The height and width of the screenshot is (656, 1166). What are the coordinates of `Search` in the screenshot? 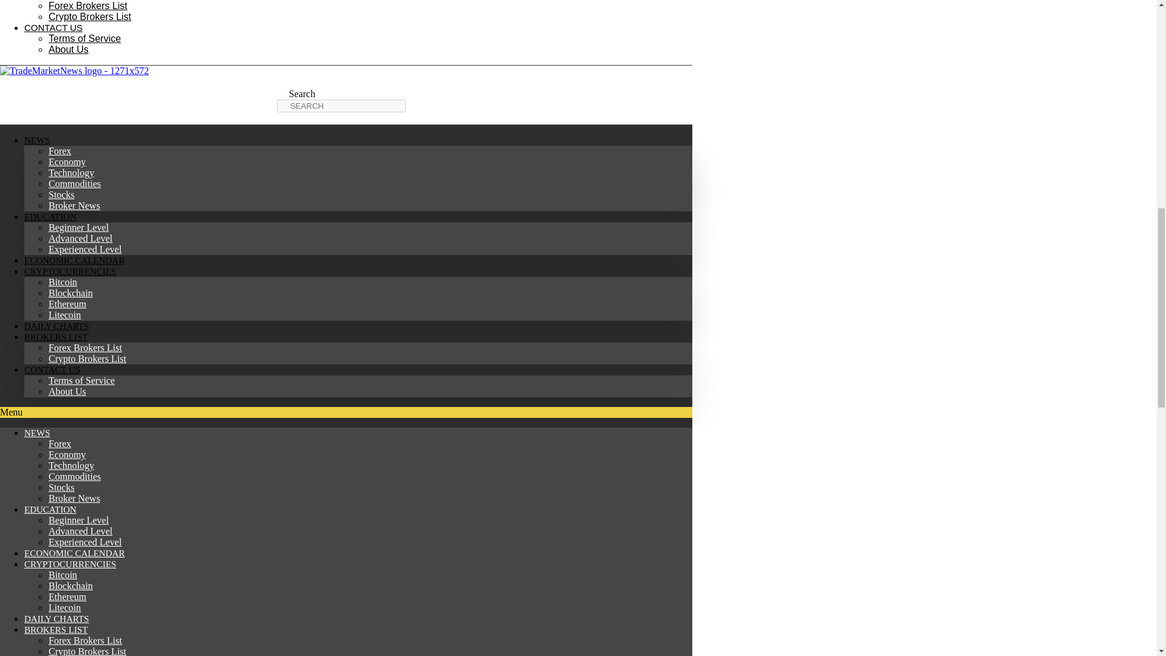 It's located at (341, 106).